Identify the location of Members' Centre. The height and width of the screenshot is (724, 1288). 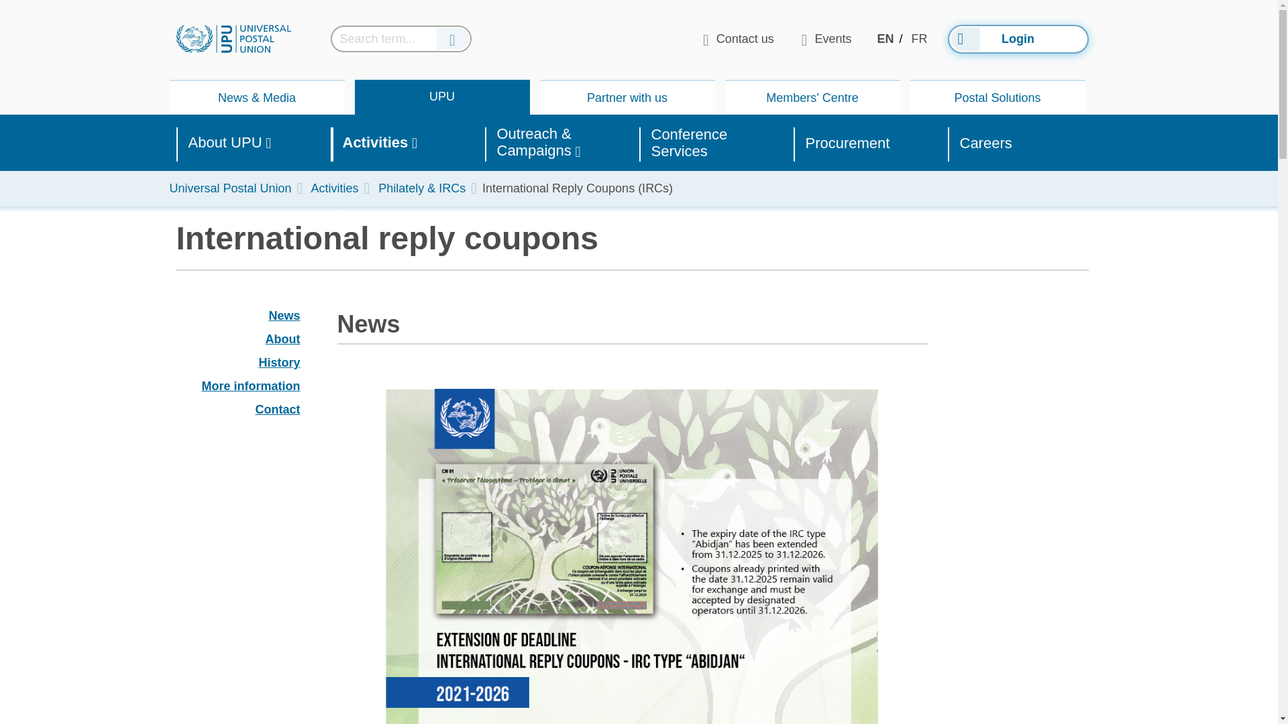
(441, 96).